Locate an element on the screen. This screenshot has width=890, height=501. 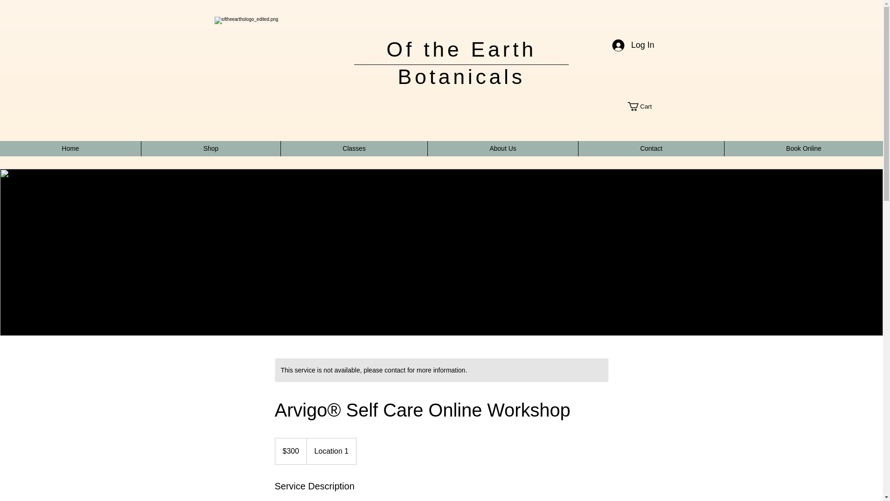
Cart is located at coordinates (644, 106).